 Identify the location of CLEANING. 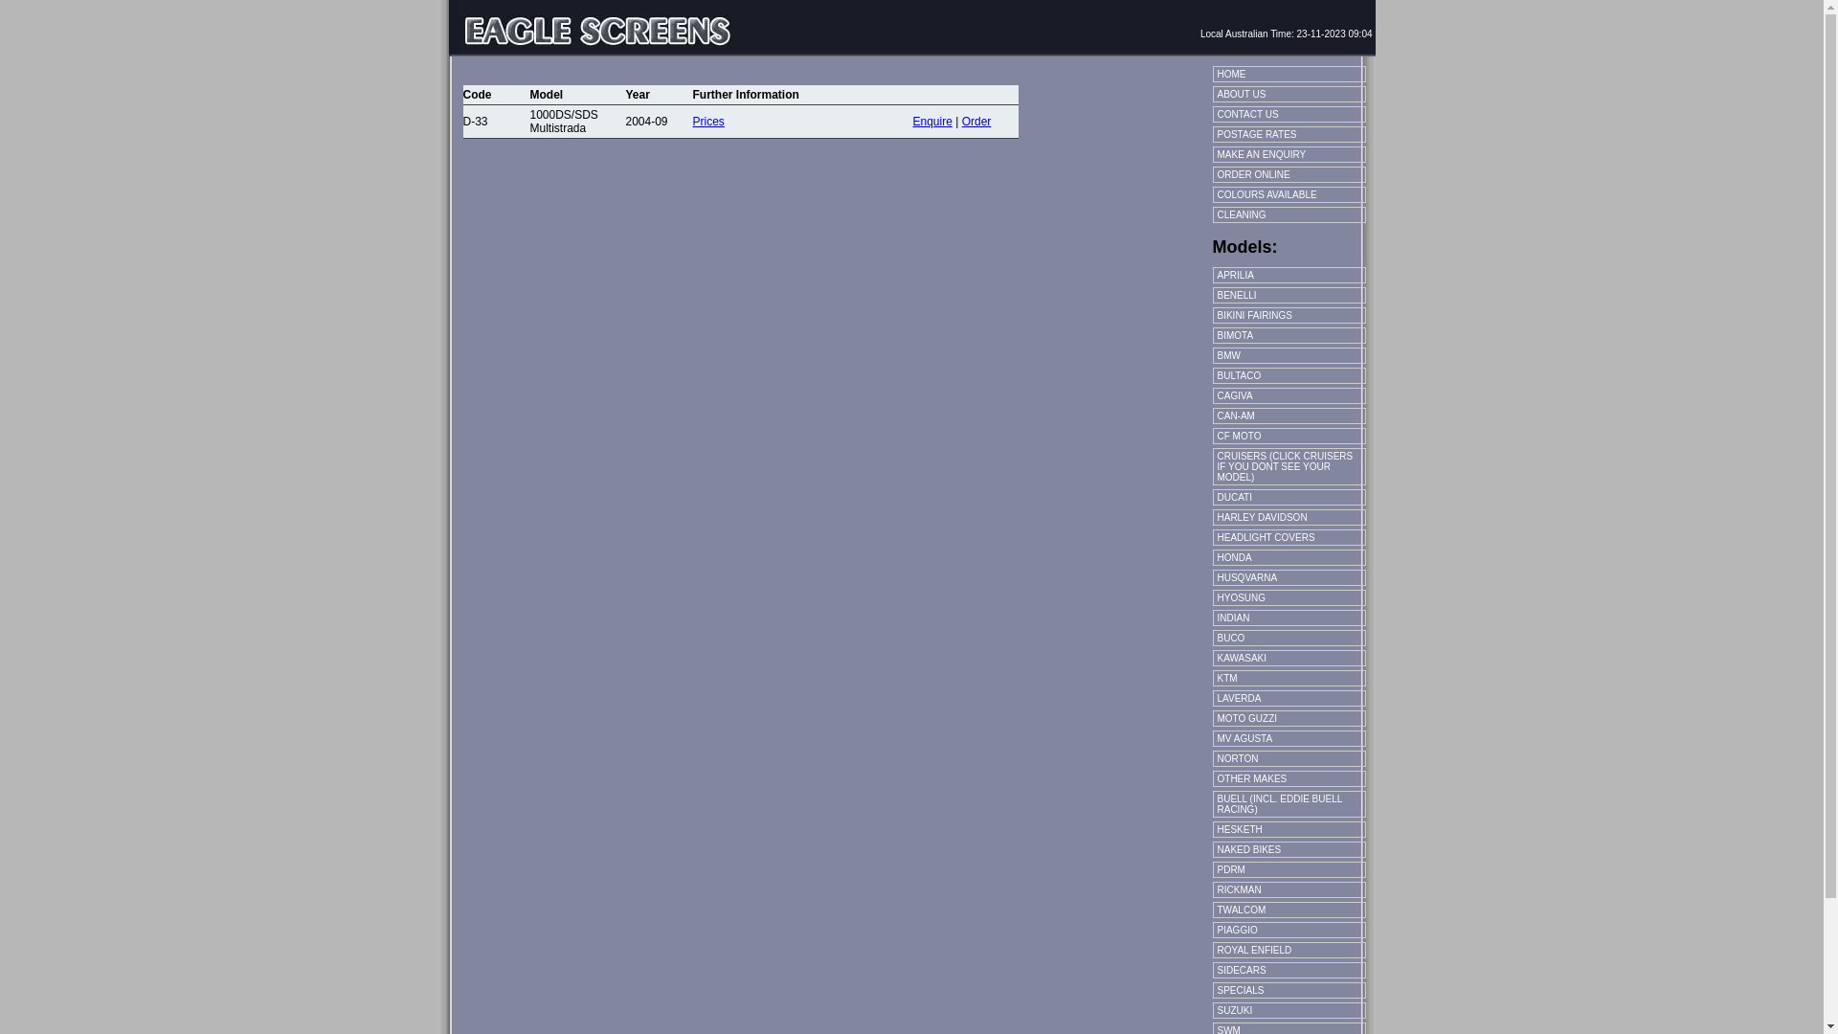
(1289, 214).